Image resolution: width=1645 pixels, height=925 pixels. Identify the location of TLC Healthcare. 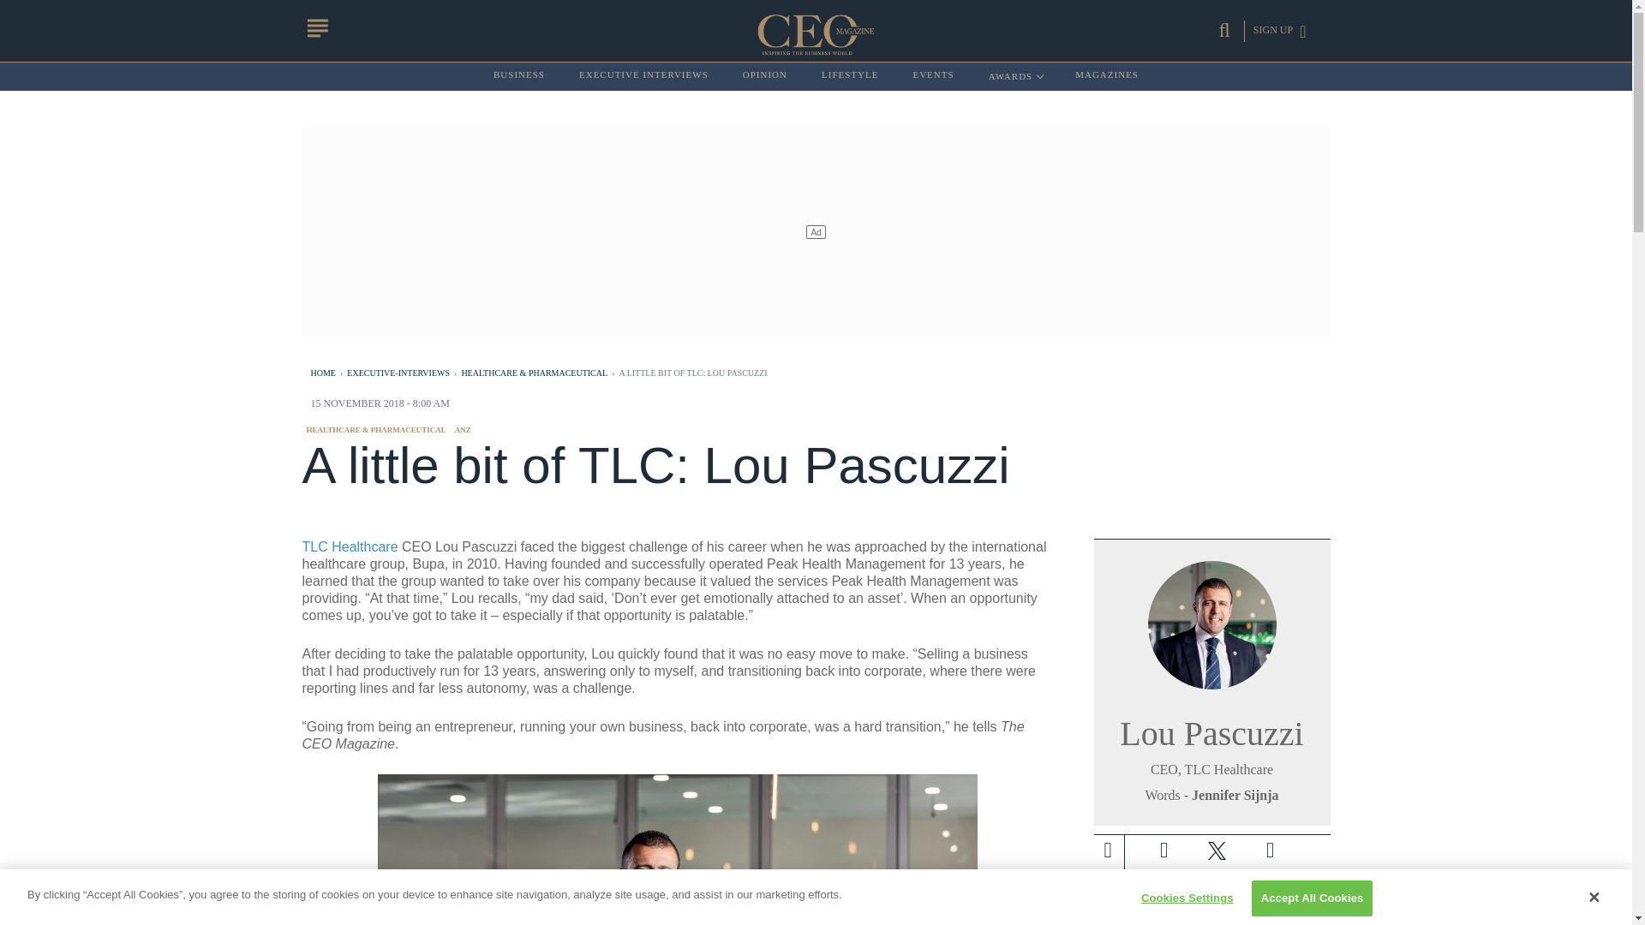
(350, 546).